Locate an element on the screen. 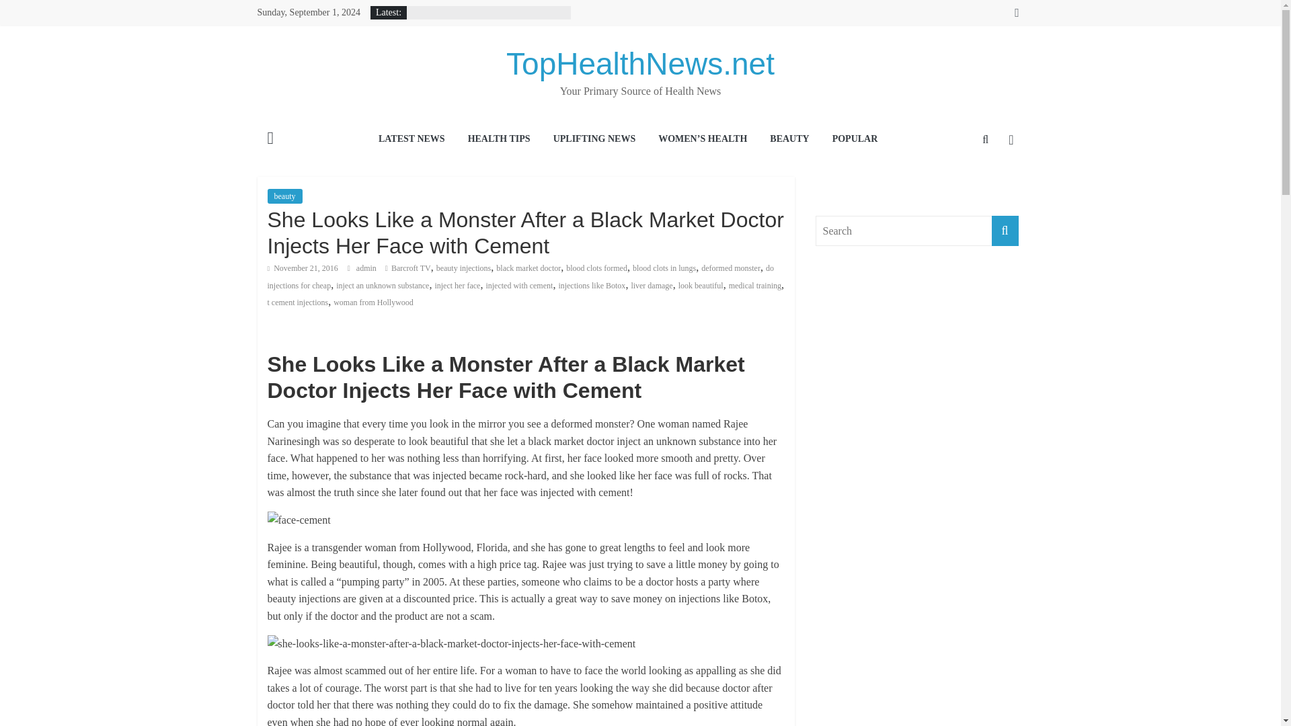 The image size is (1291, 726). injected with cement is located at coordinates (518, 285).